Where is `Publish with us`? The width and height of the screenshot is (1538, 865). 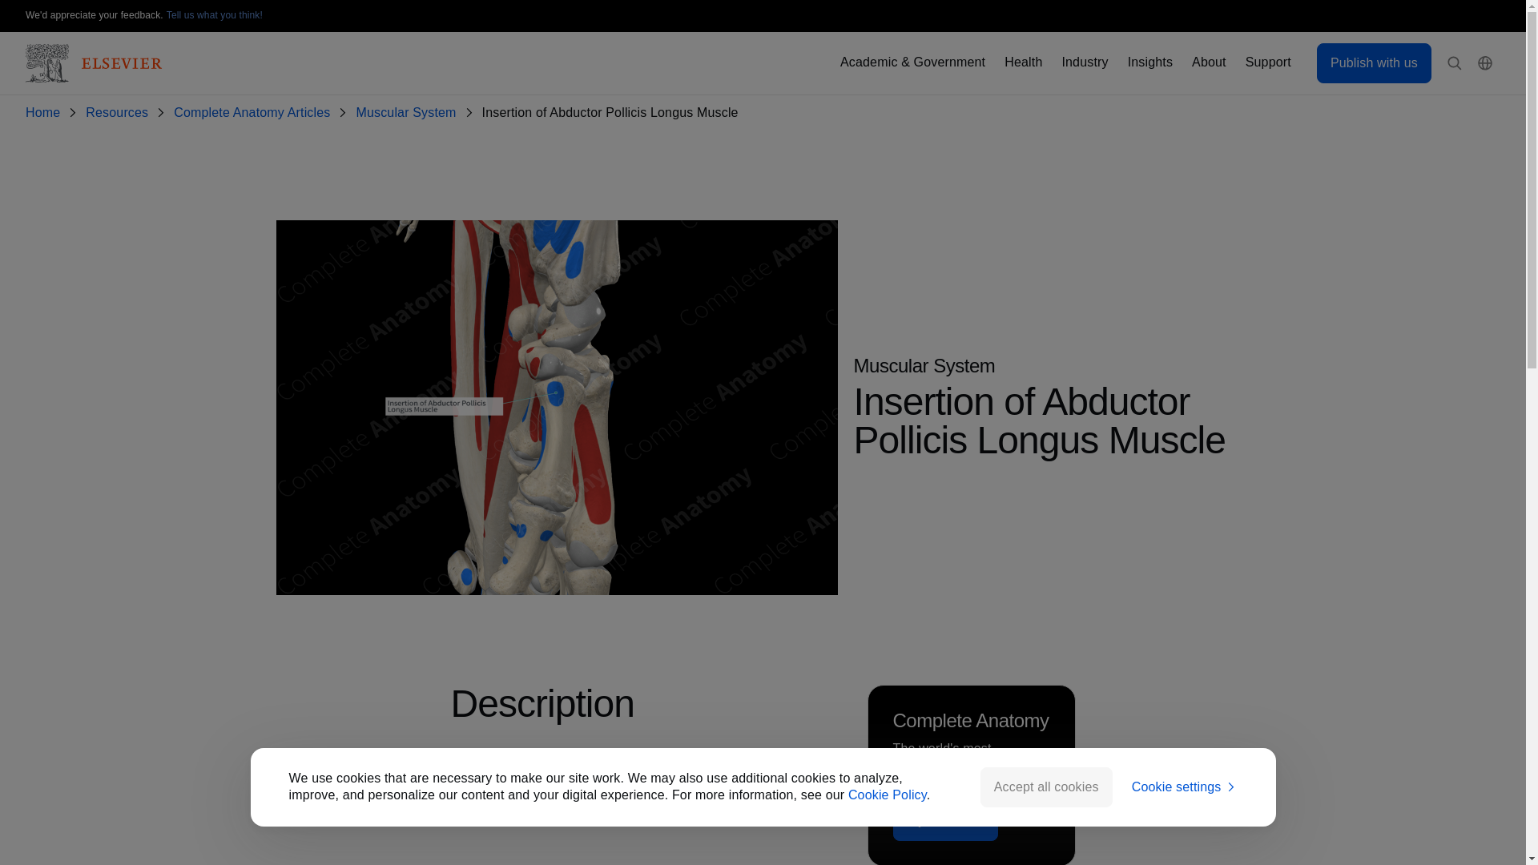 Publish with us is located at coordinates (1374, 62).